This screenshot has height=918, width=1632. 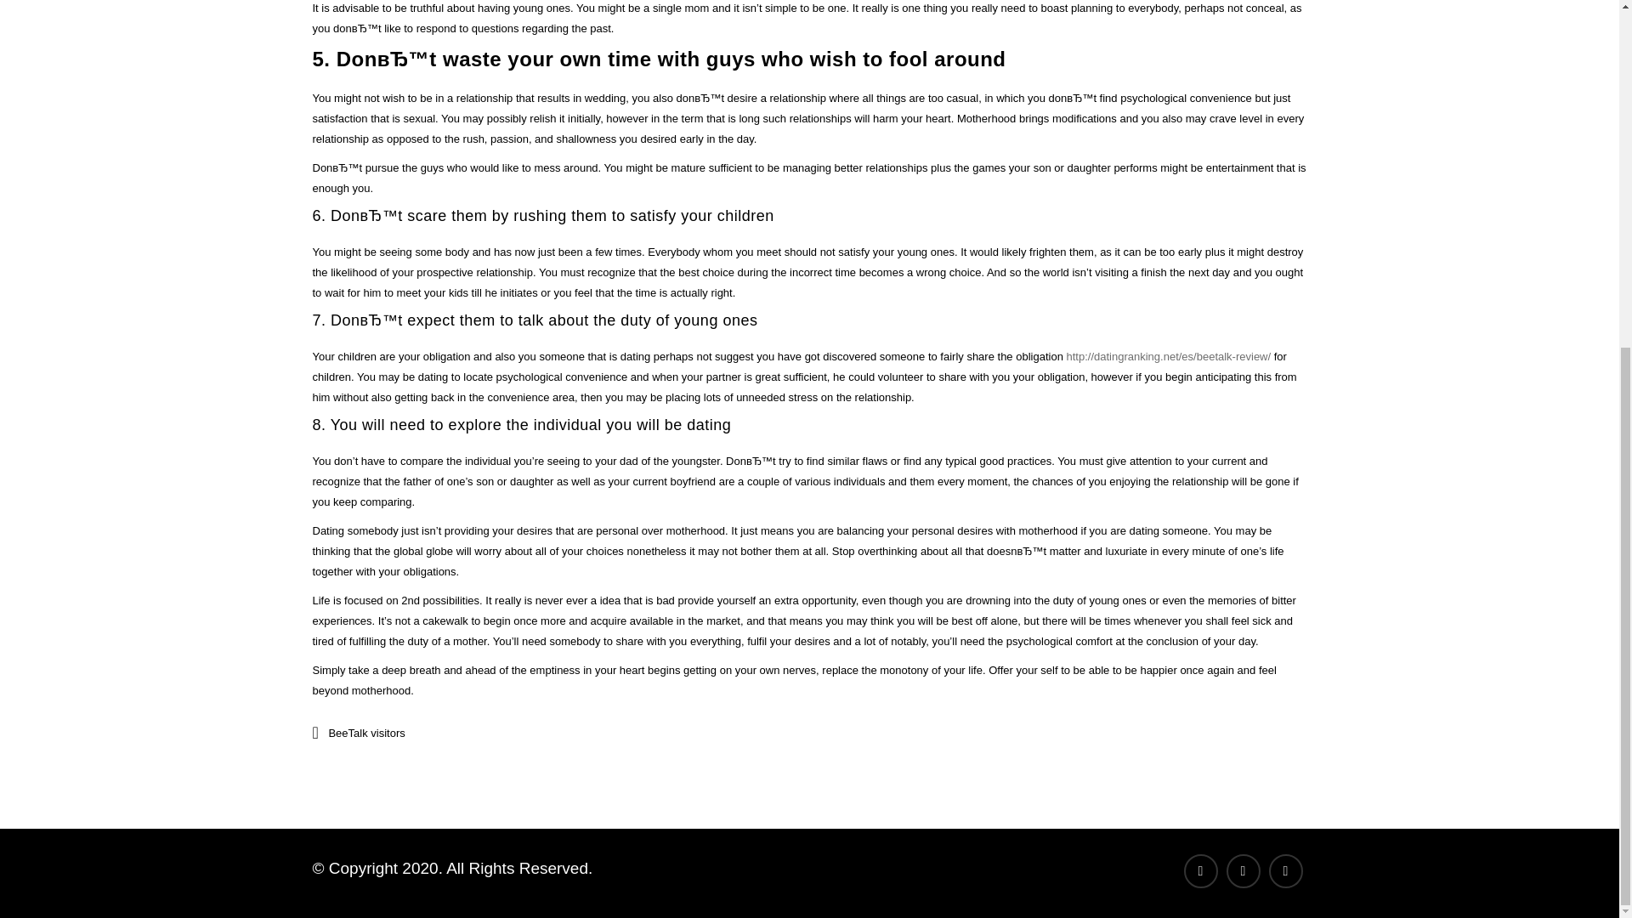 I want to click on Facebook, so click(x=1200, y=871).